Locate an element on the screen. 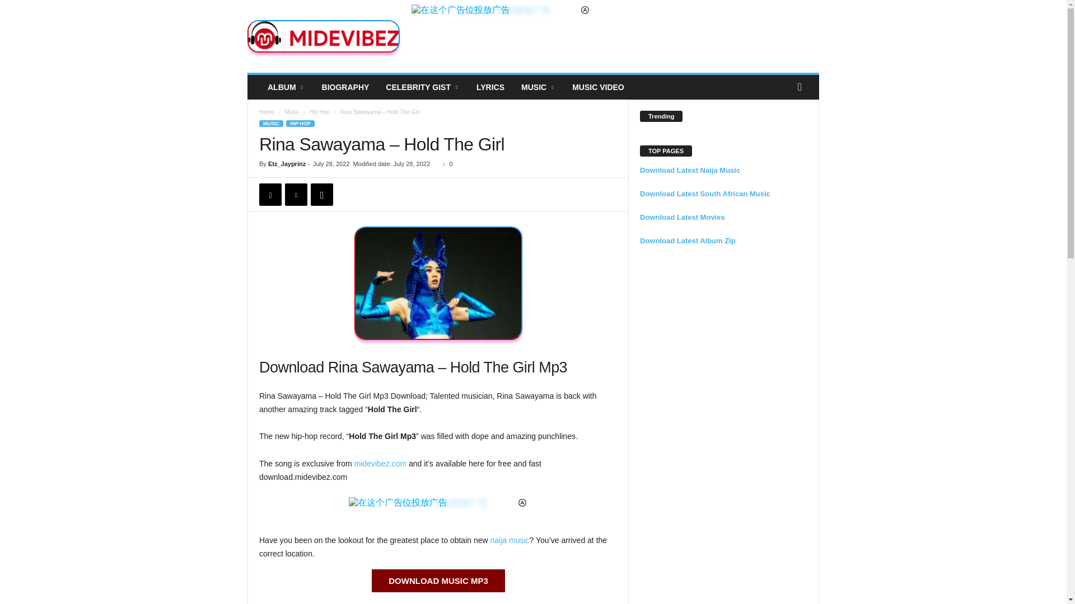  WhatsApp is located at coordinates (321, 195).